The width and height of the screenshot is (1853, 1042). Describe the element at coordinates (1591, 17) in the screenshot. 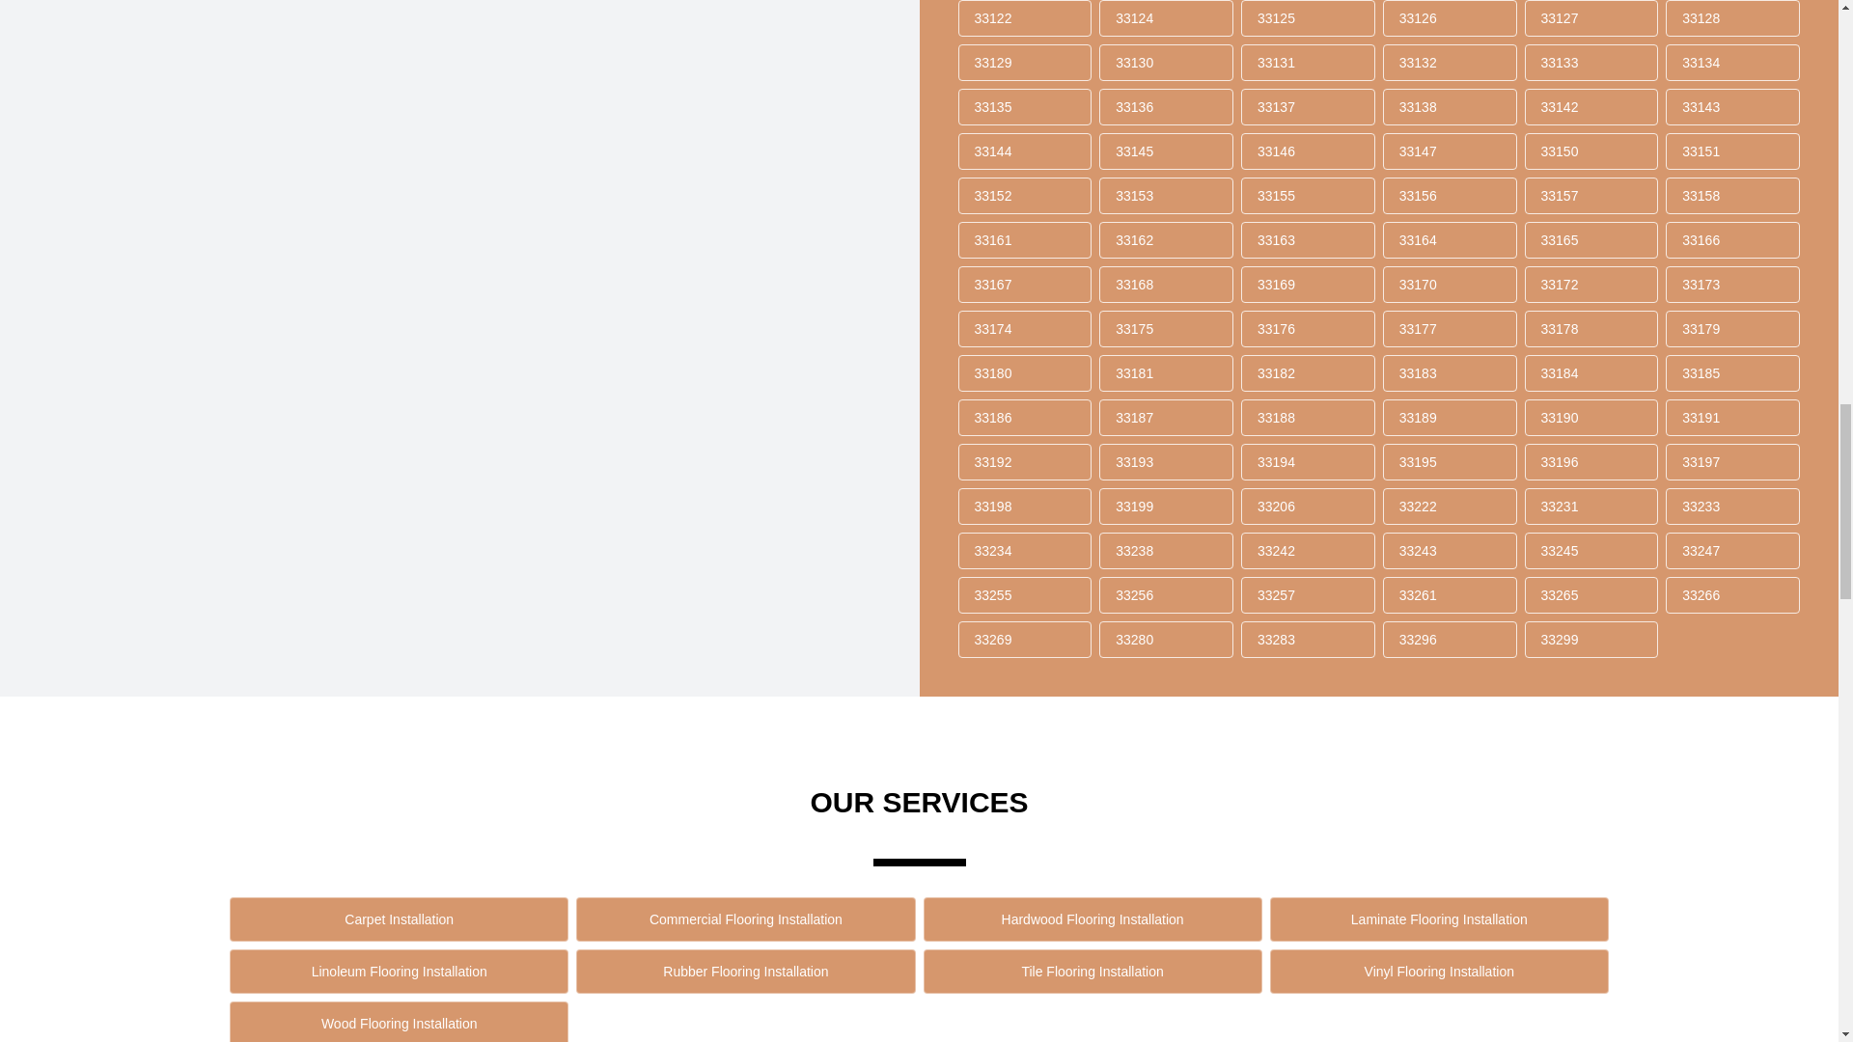

I see `33127` at that location.